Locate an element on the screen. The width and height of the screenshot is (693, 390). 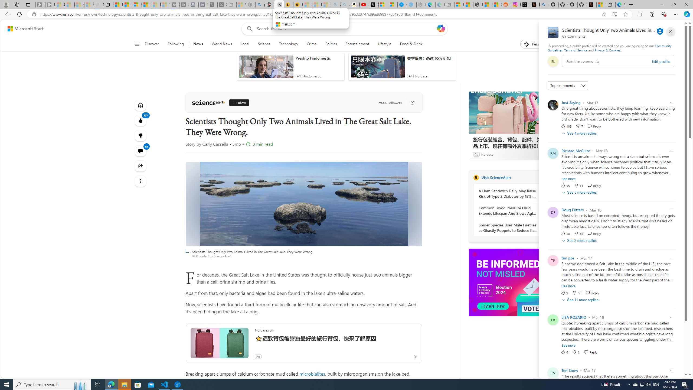
Findomestic is located at coordinates (312, 76).